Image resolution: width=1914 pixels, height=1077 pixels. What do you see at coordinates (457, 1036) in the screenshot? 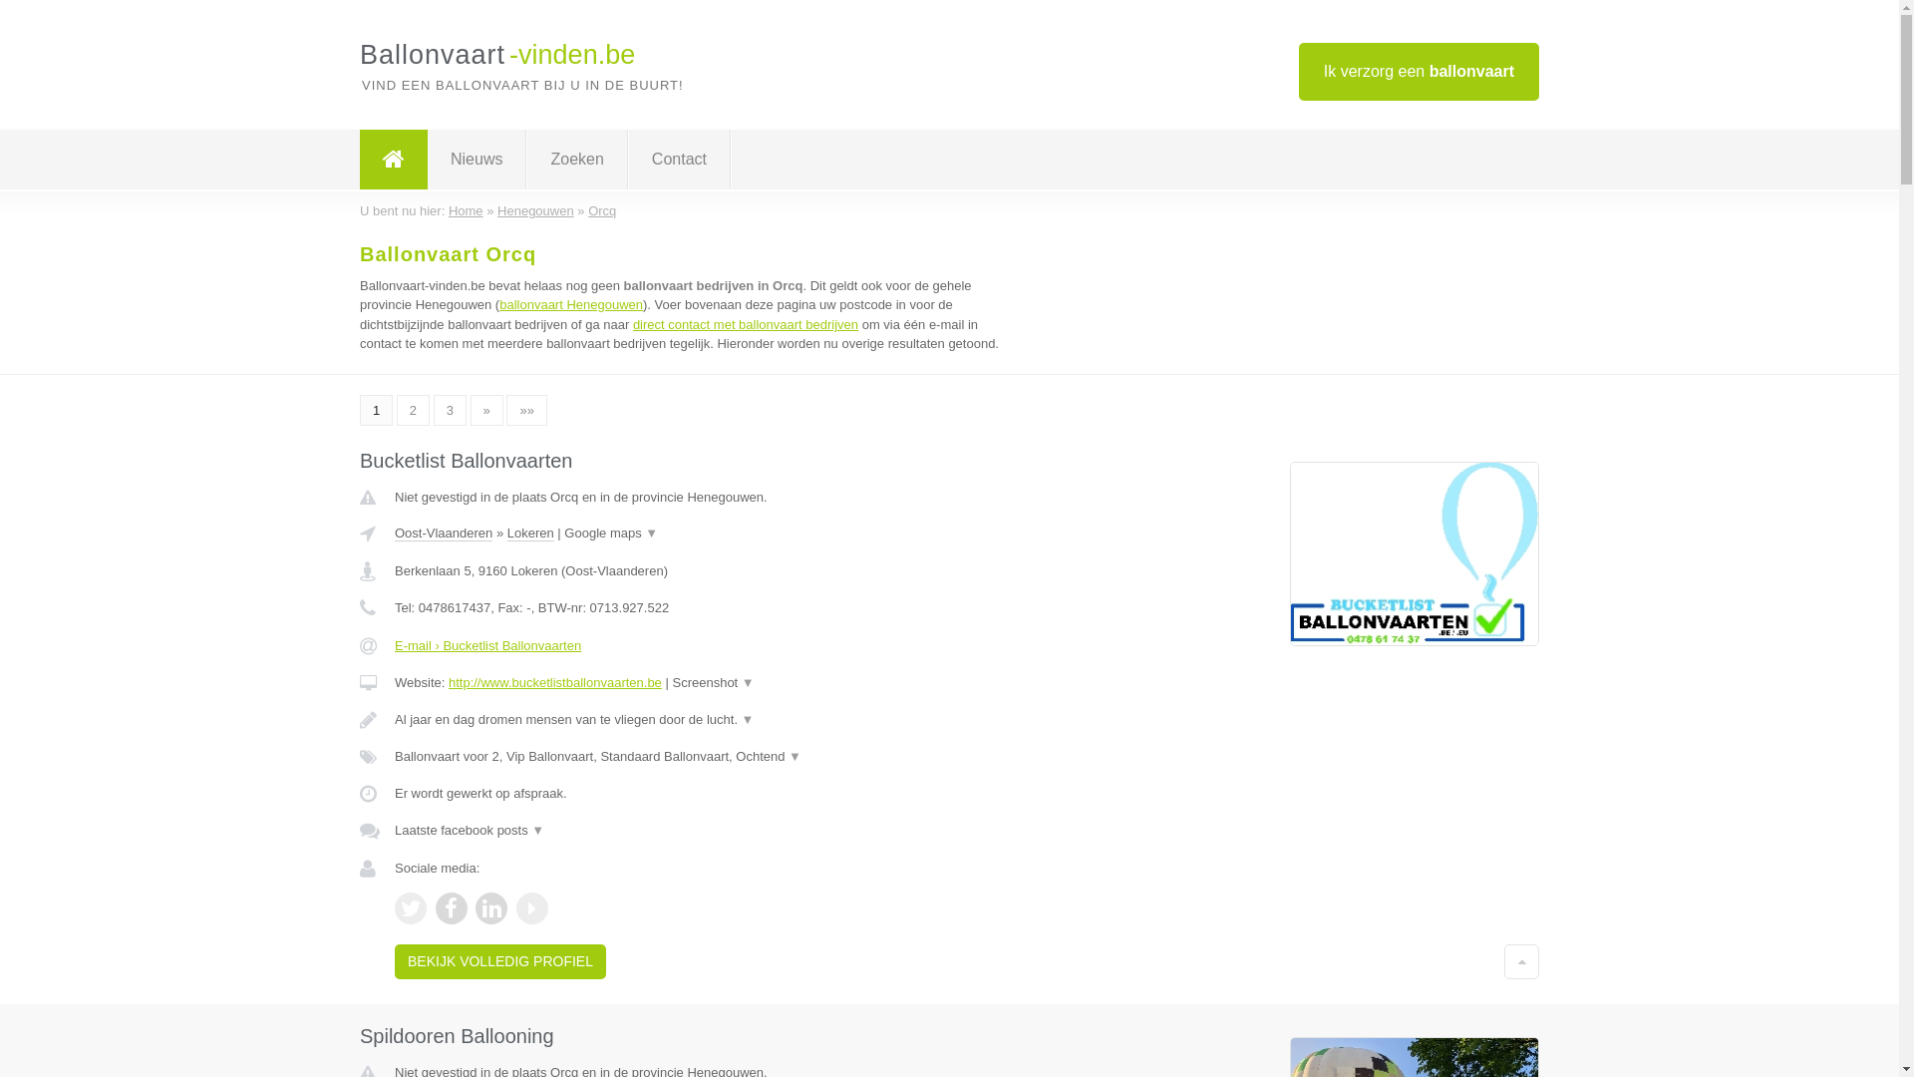
I see `Spildooren Ballooning` at bounding box center [457, 1036].